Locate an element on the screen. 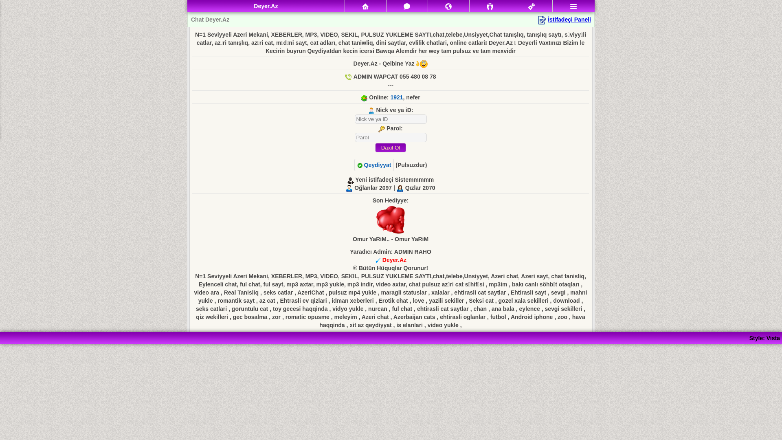 The width and height of the screenshot is (782, 440). Daxil Ol is located at coordinates (390, 147).